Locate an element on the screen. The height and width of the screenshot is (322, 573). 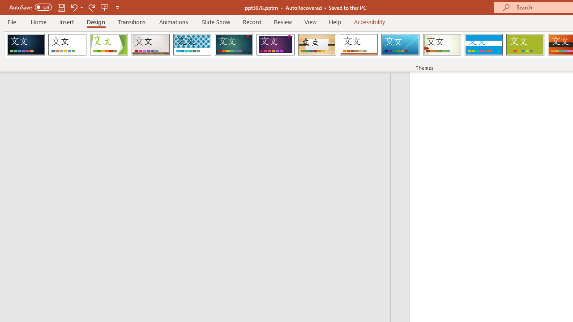
Gallery is located at coordinates (150, 45).